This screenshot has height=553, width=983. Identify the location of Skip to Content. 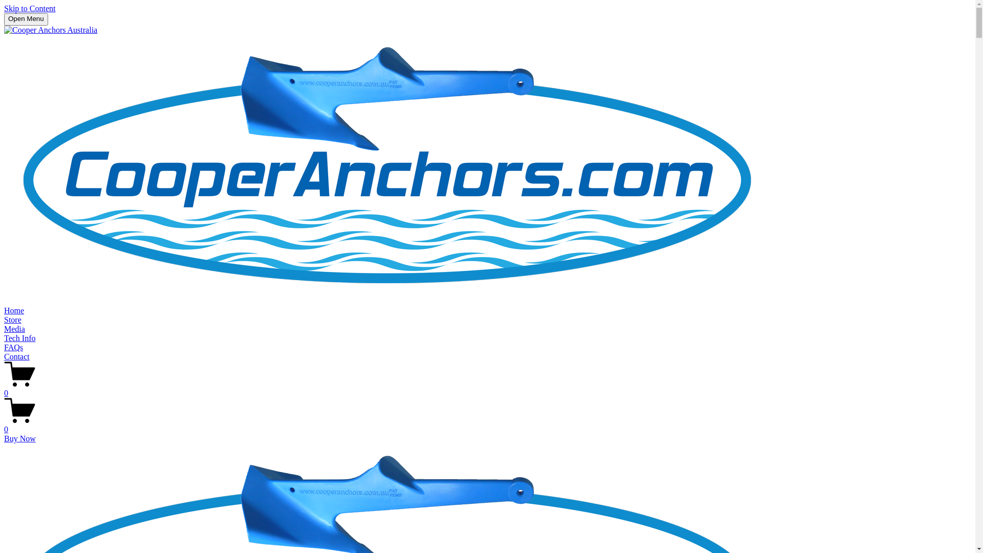
(30, 8).